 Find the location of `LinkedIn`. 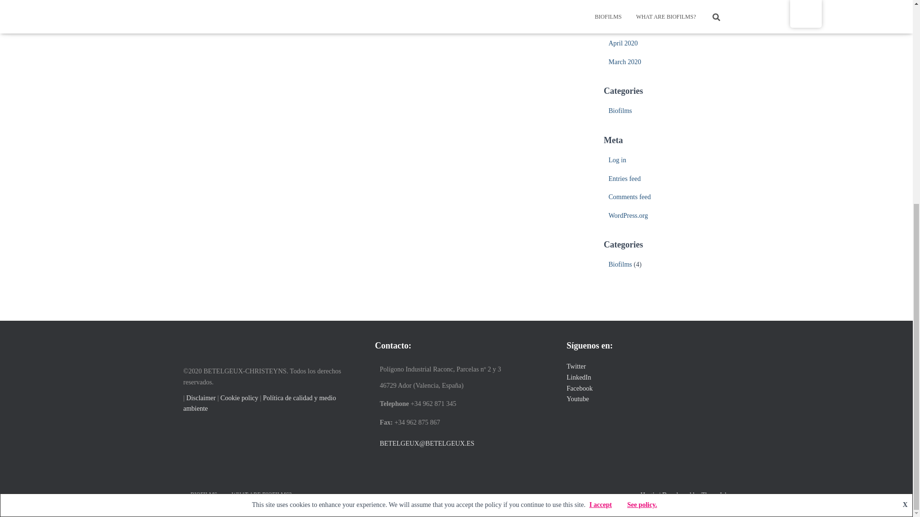

LinkedIn is located at coordinates (578, 377).